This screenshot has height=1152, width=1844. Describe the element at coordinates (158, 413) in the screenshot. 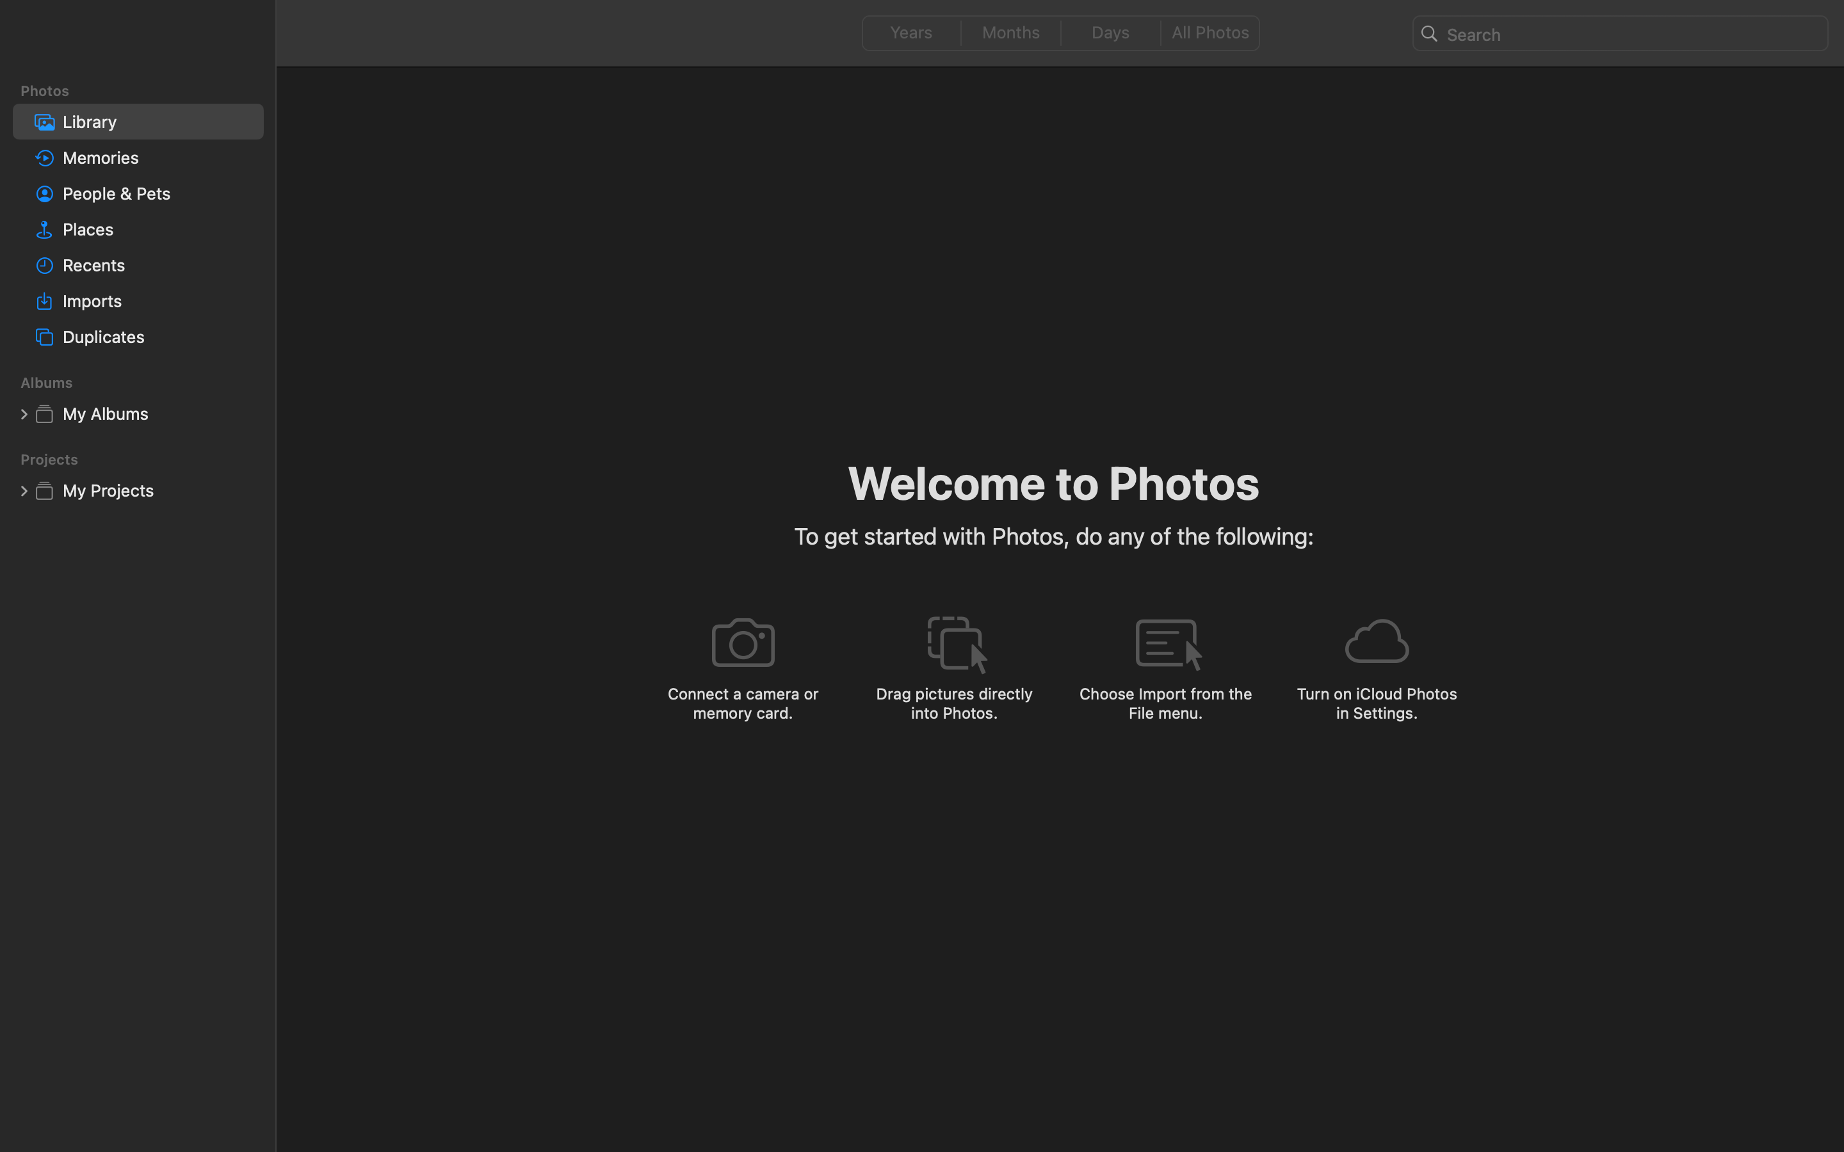

I see `My Albums` at that location.